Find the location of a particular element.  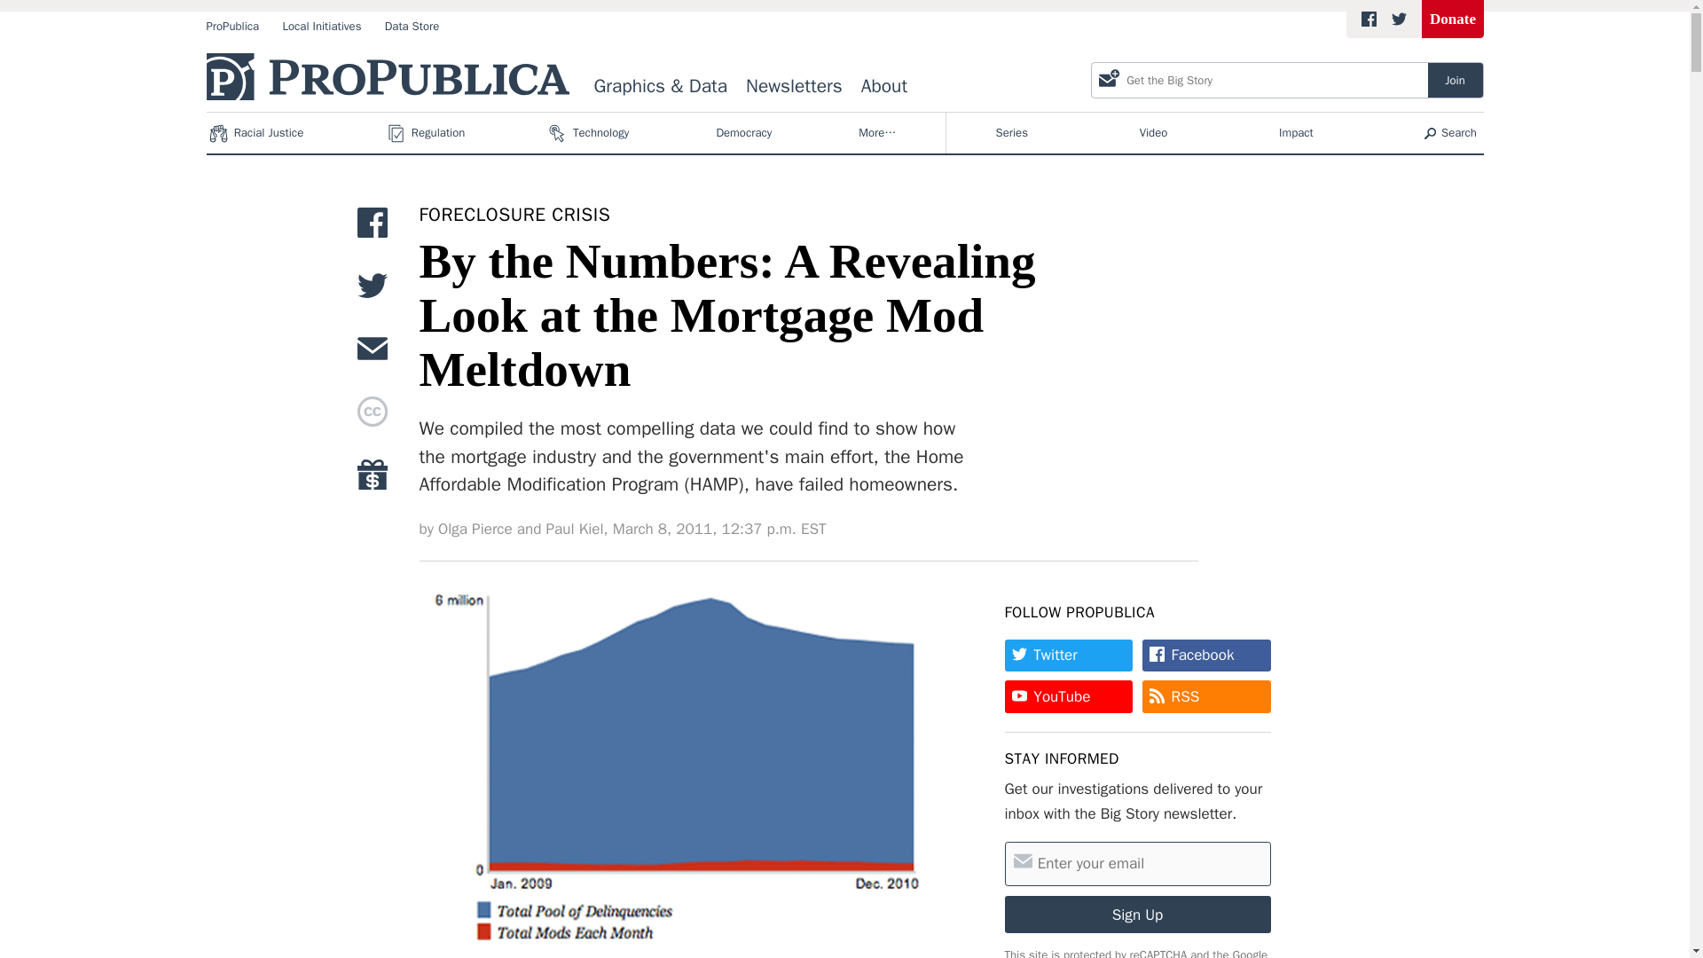

Olga Pierce is located at coordinates (514, 215).